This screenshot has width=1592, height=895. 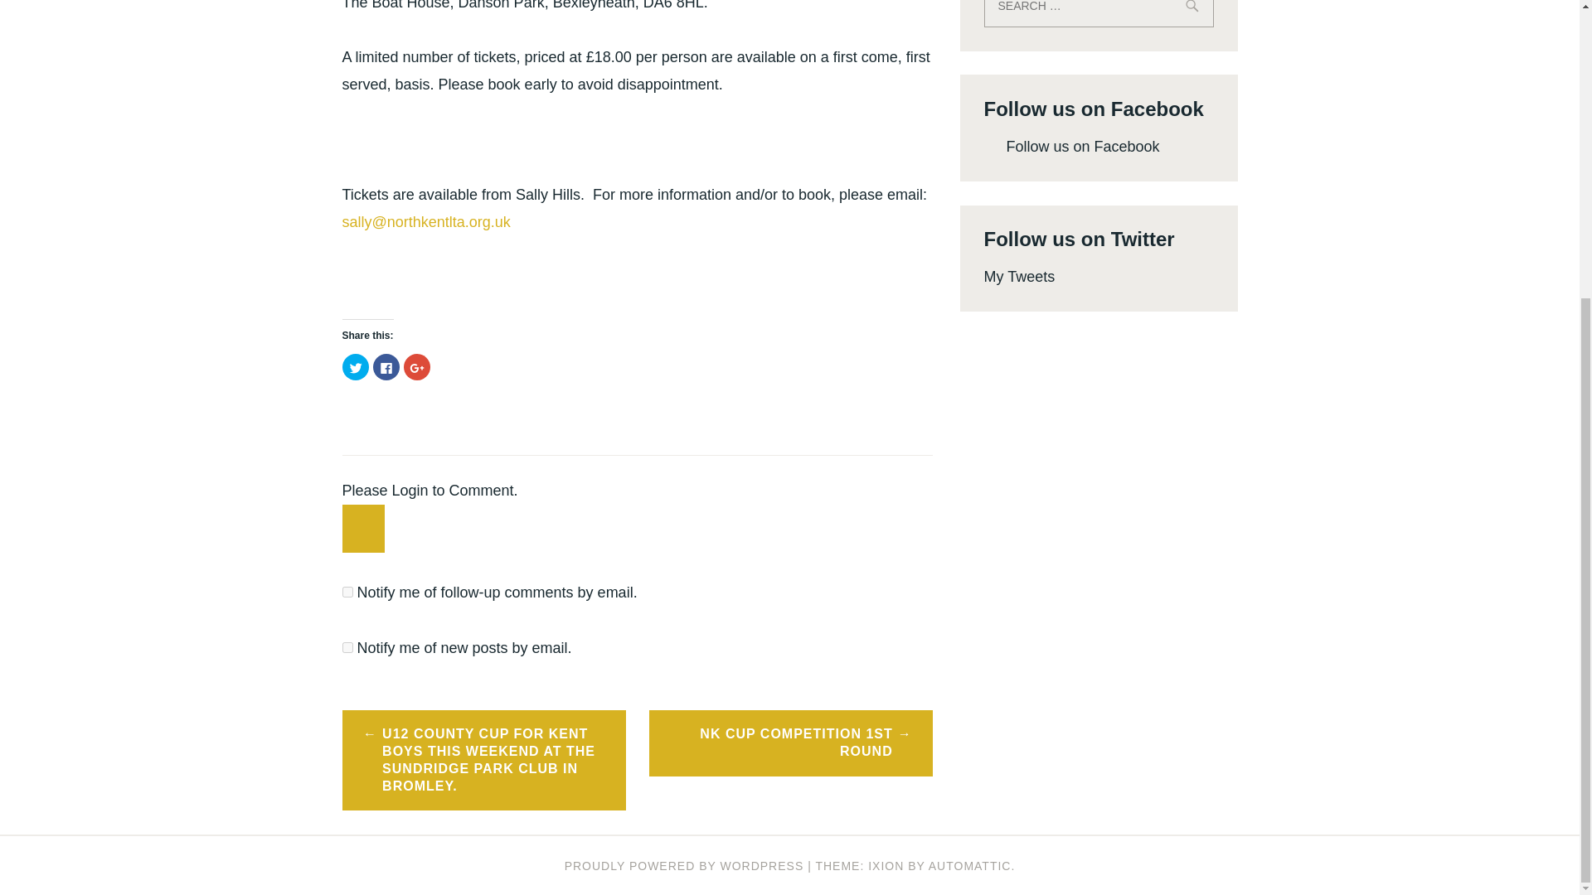 I want to click on Click to share on Twitter, so click(x=355, y=366).